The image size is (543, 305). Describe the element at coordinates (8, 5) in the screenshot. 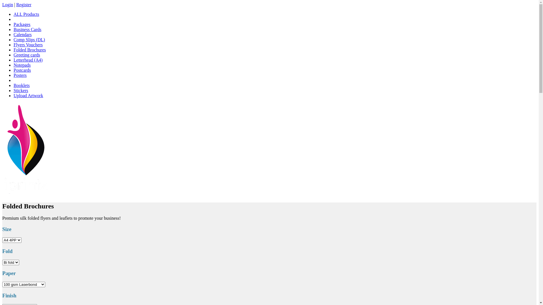

I see `Login` at that location.